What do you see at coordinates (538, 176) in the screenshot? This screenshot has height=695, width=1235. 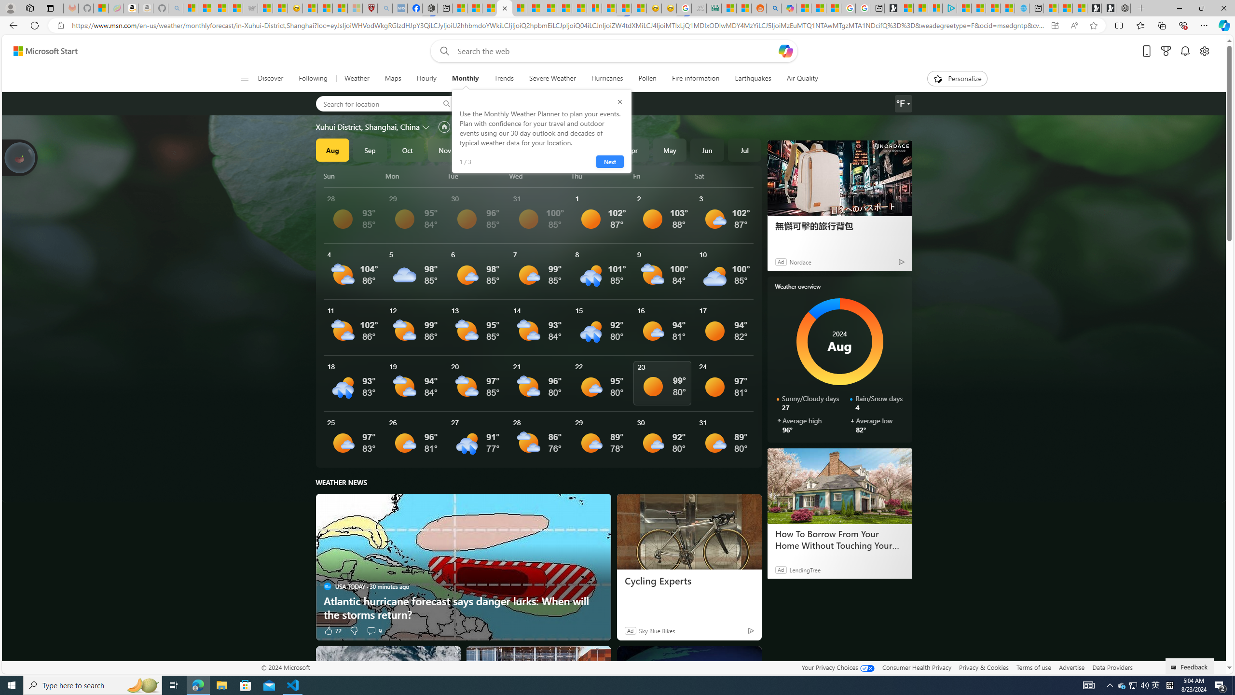 I see `Wed` at bounding box center [538, 176].